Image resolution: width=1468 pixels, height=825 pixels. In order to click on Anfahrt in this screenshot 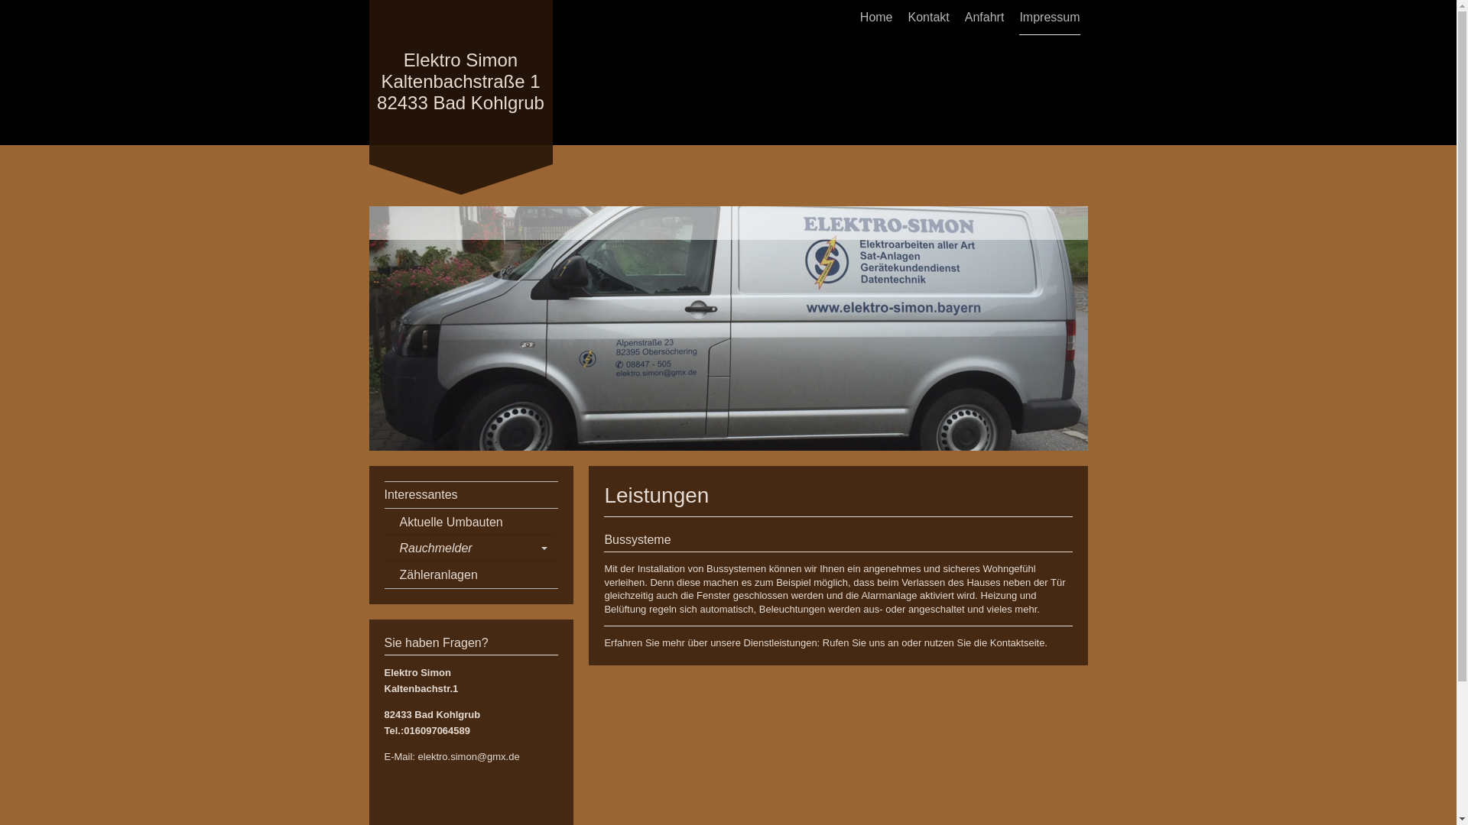, I will do `click(985, 18)`.